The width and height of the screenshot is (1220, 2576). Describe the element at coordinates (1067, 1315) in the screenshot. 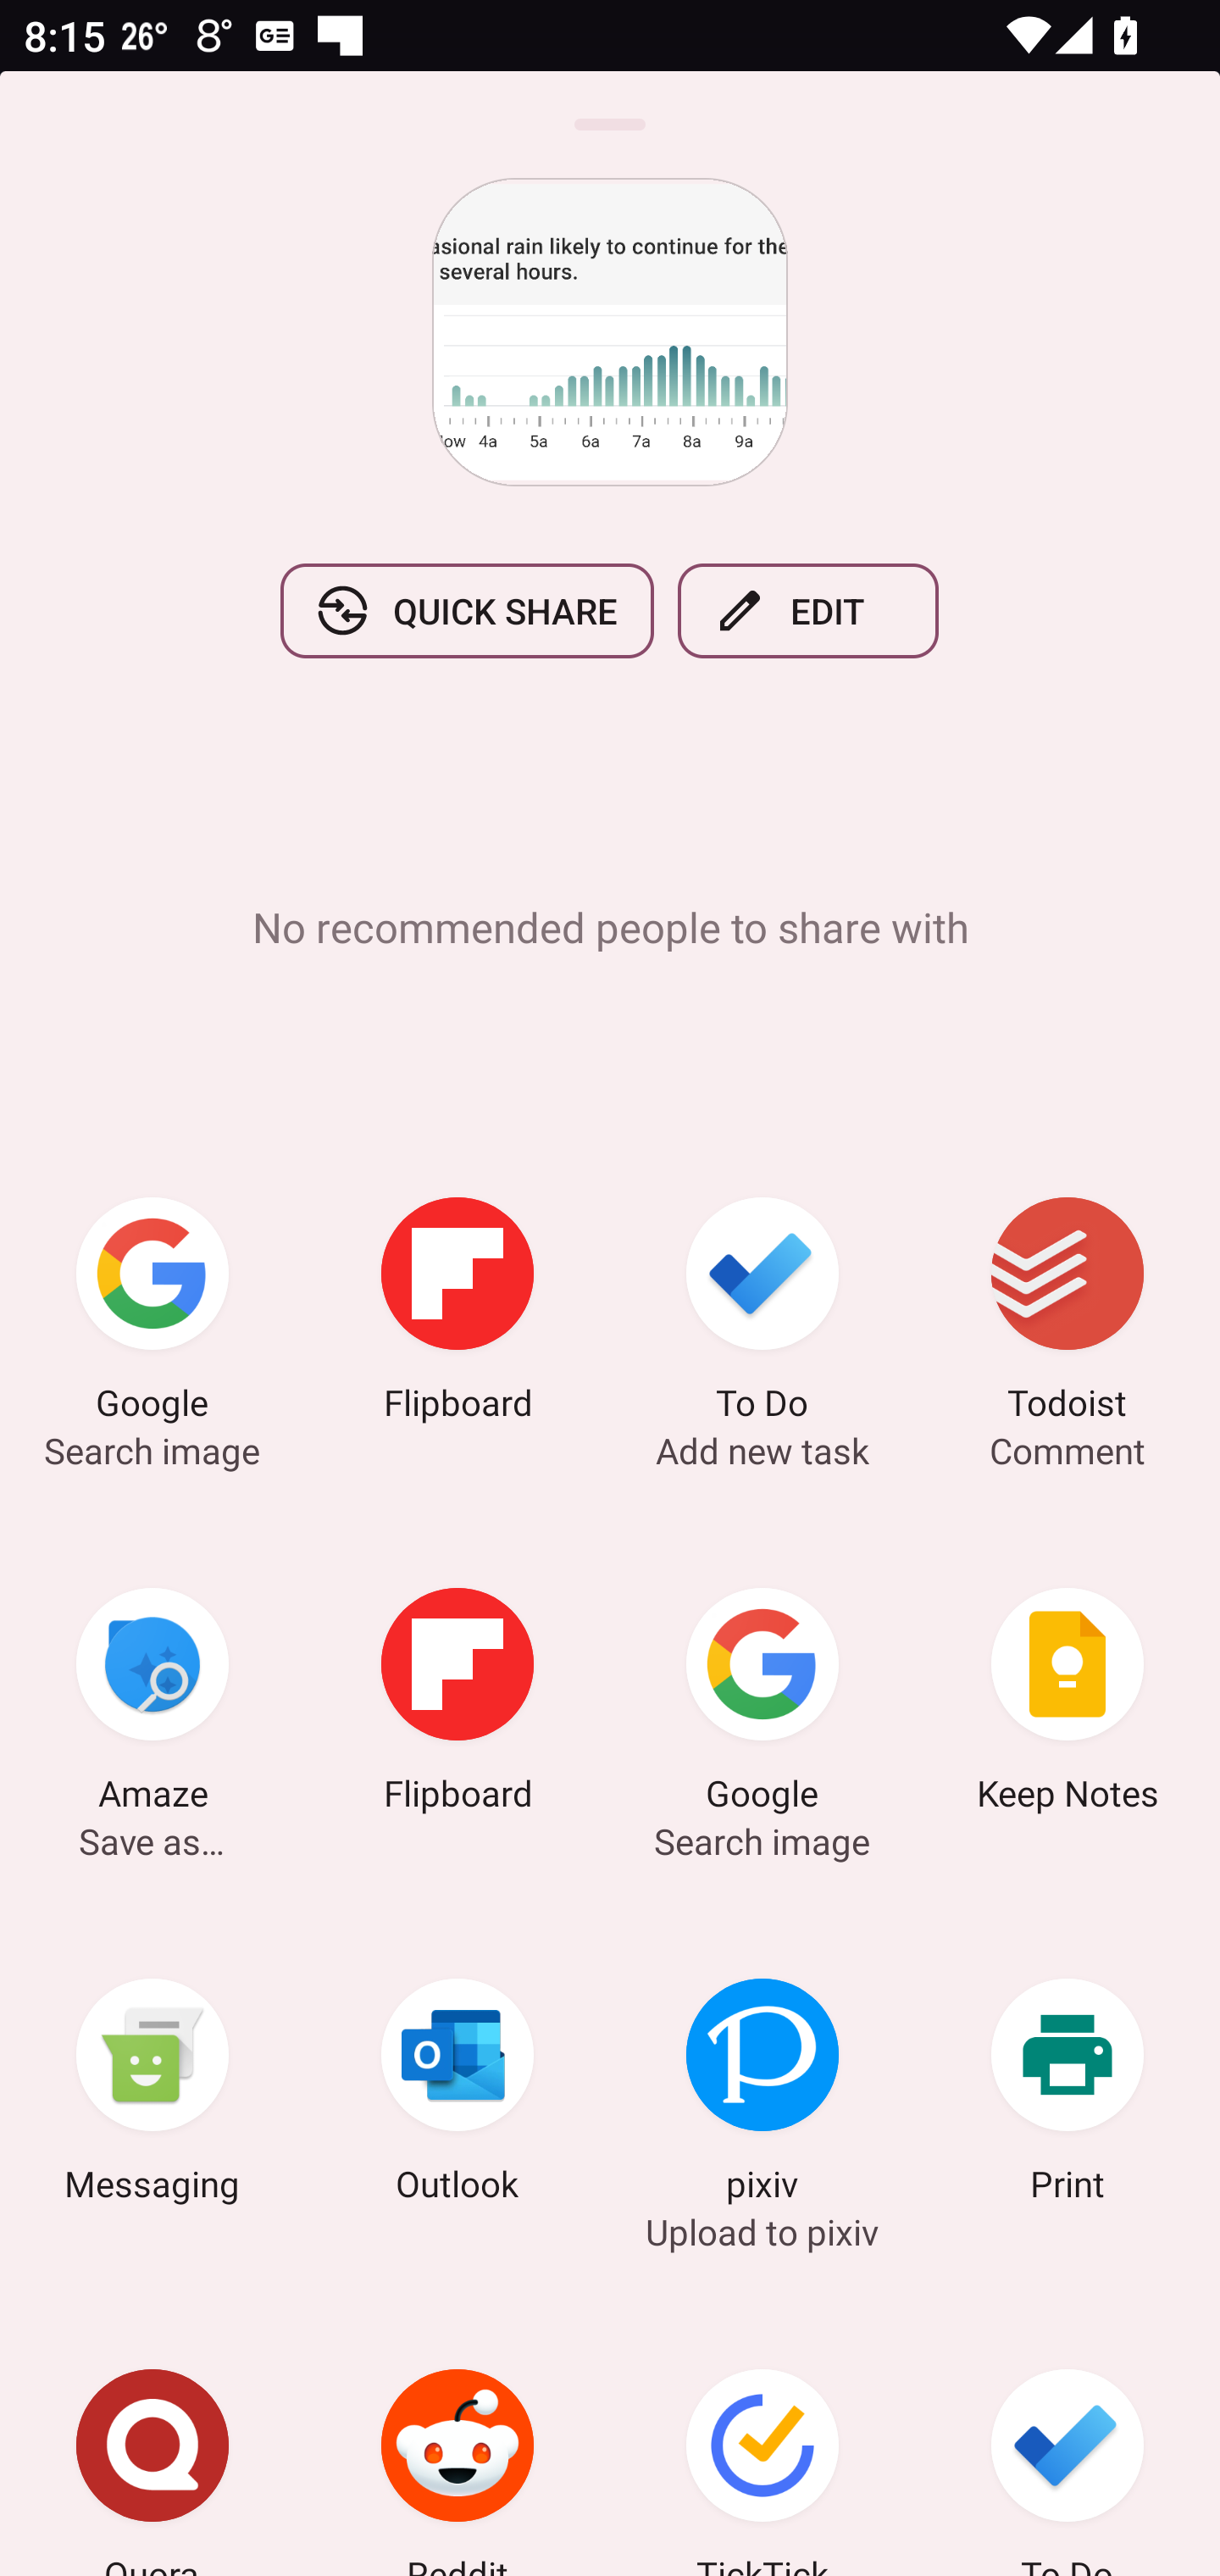

I see `Todoist Comment` at that location.